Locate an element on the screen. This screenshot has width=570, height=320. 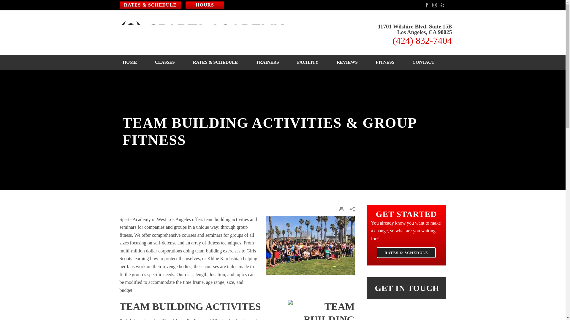
FITNESS is located at coordinates (385, 62).